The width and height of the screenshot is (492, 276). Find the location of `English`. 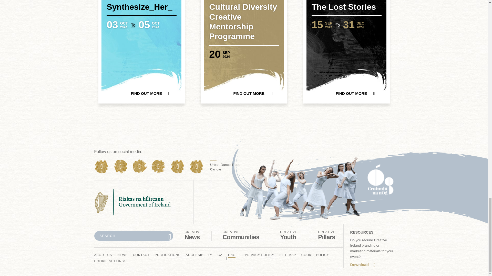

English is located at coordinates (139, 167).